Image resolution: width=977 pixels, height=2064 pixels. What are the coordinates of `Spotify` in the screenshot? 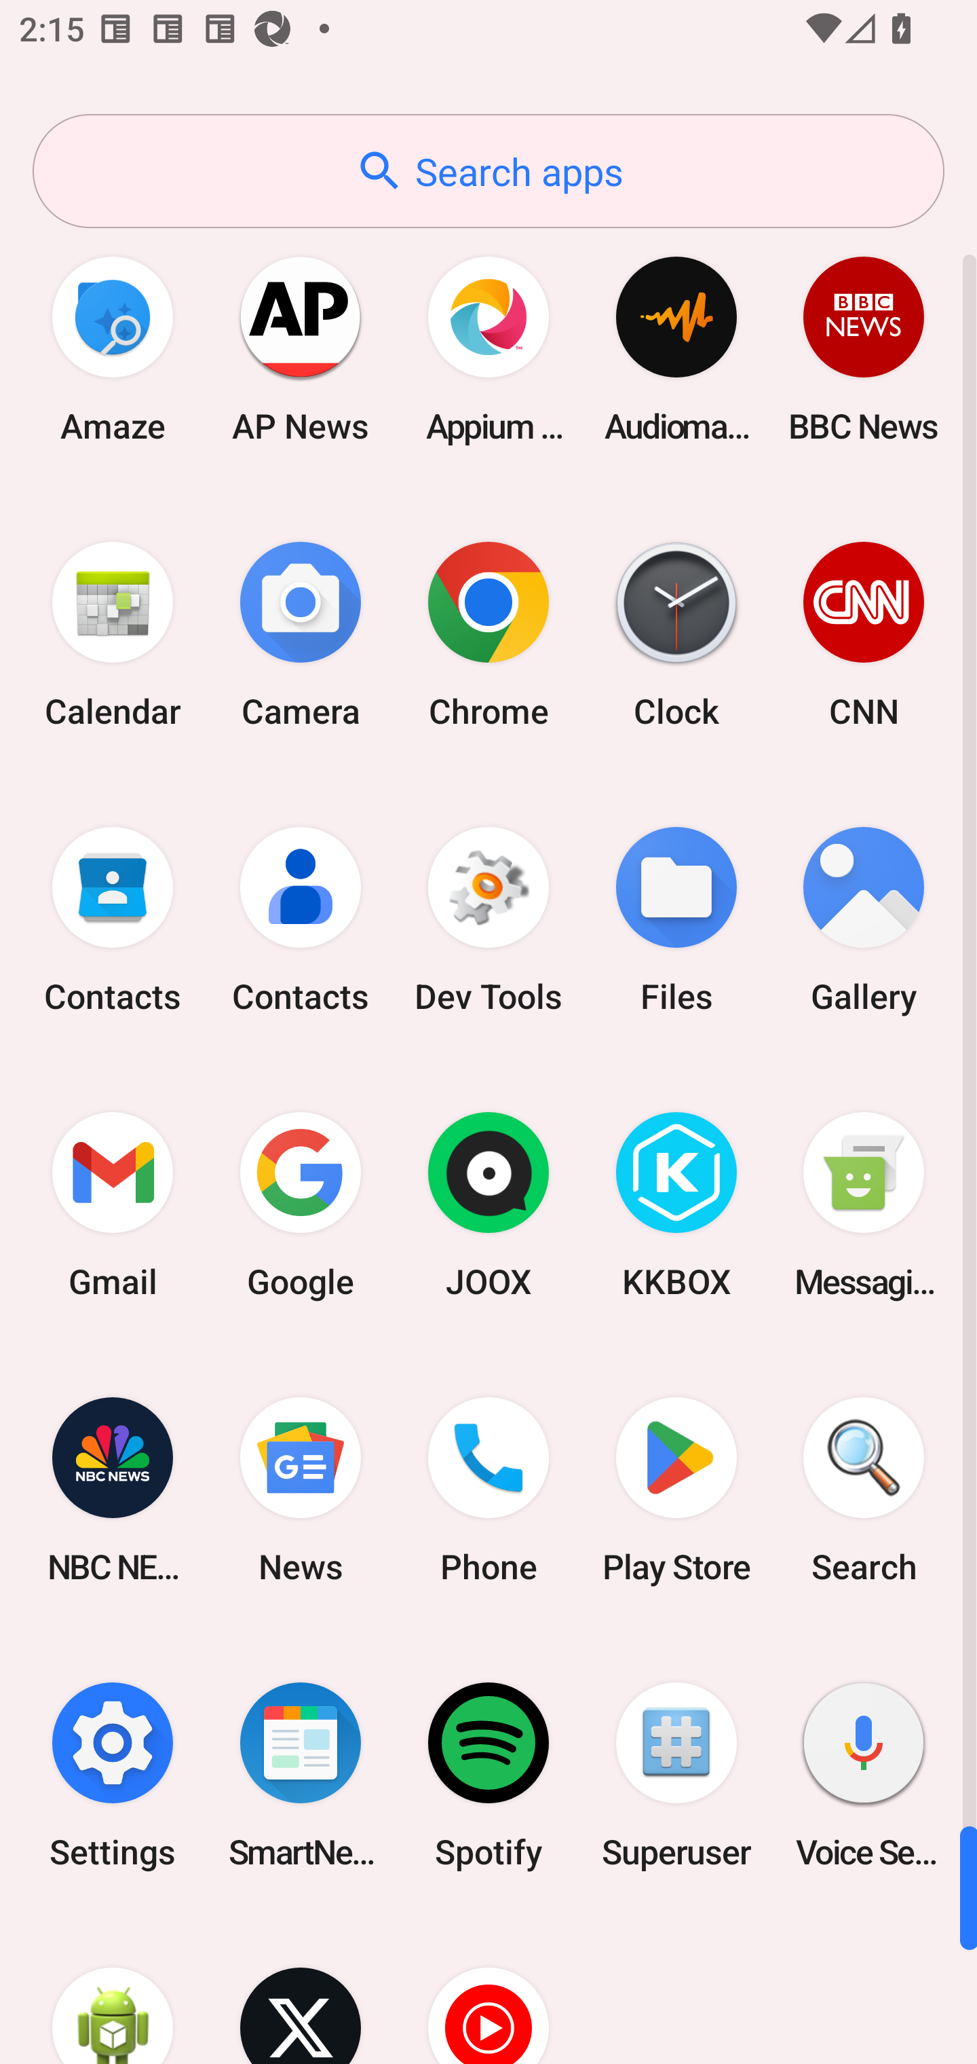 It's located at (488, 1775).